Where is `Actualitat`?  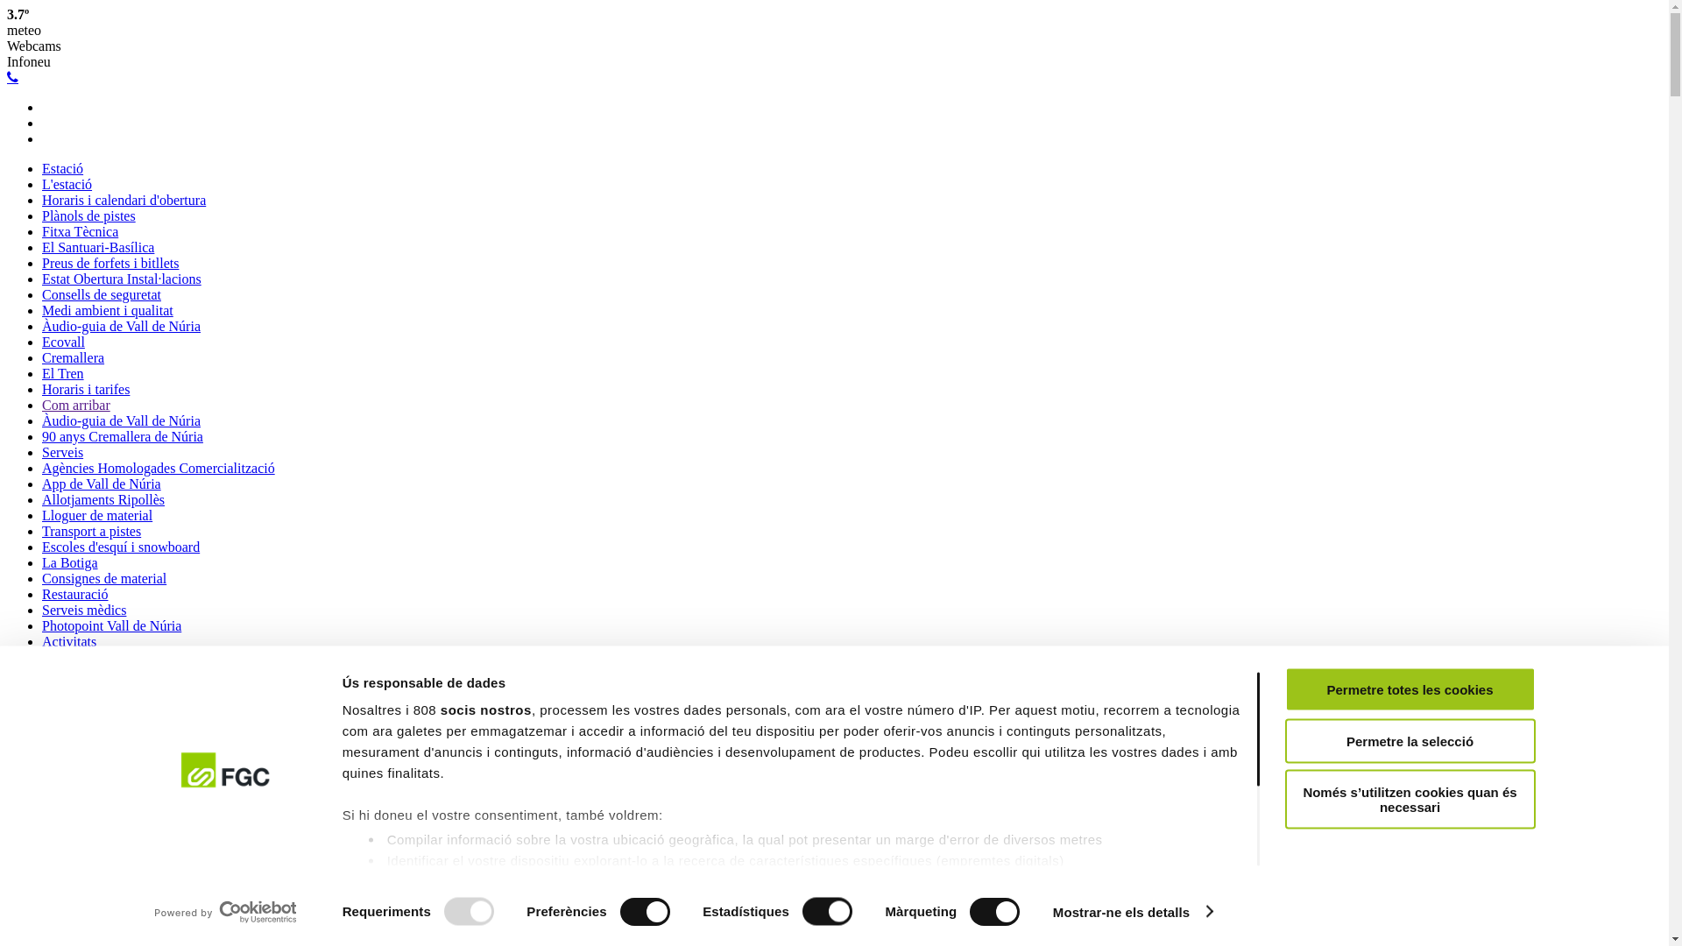
Actualitat is located at coordinates (70, 830).